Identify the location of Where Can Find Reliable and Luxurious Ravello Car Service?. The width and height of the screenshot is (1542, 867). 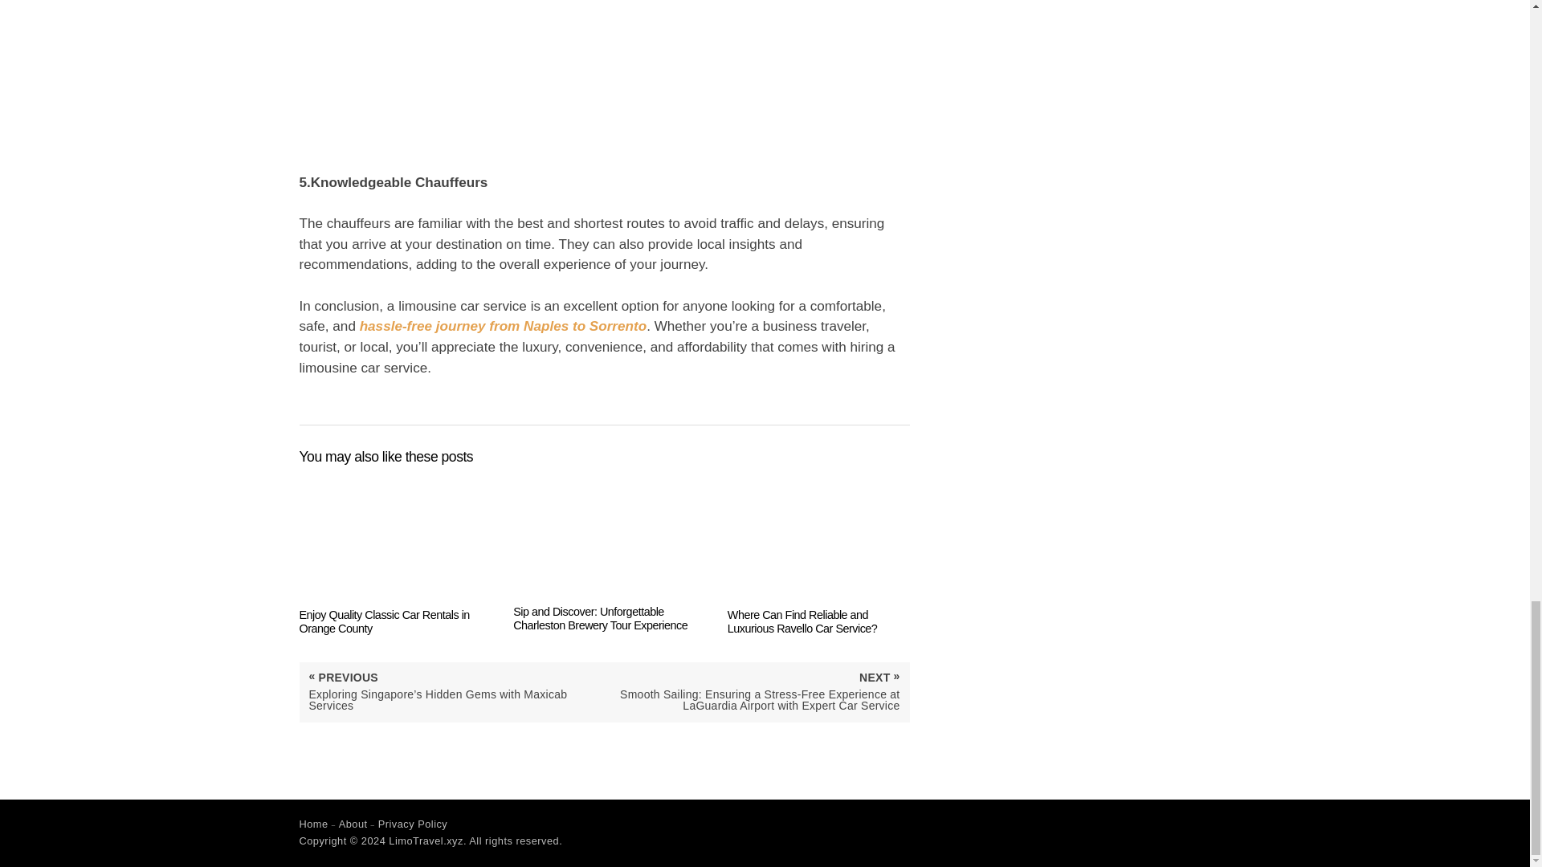
(818, 555).